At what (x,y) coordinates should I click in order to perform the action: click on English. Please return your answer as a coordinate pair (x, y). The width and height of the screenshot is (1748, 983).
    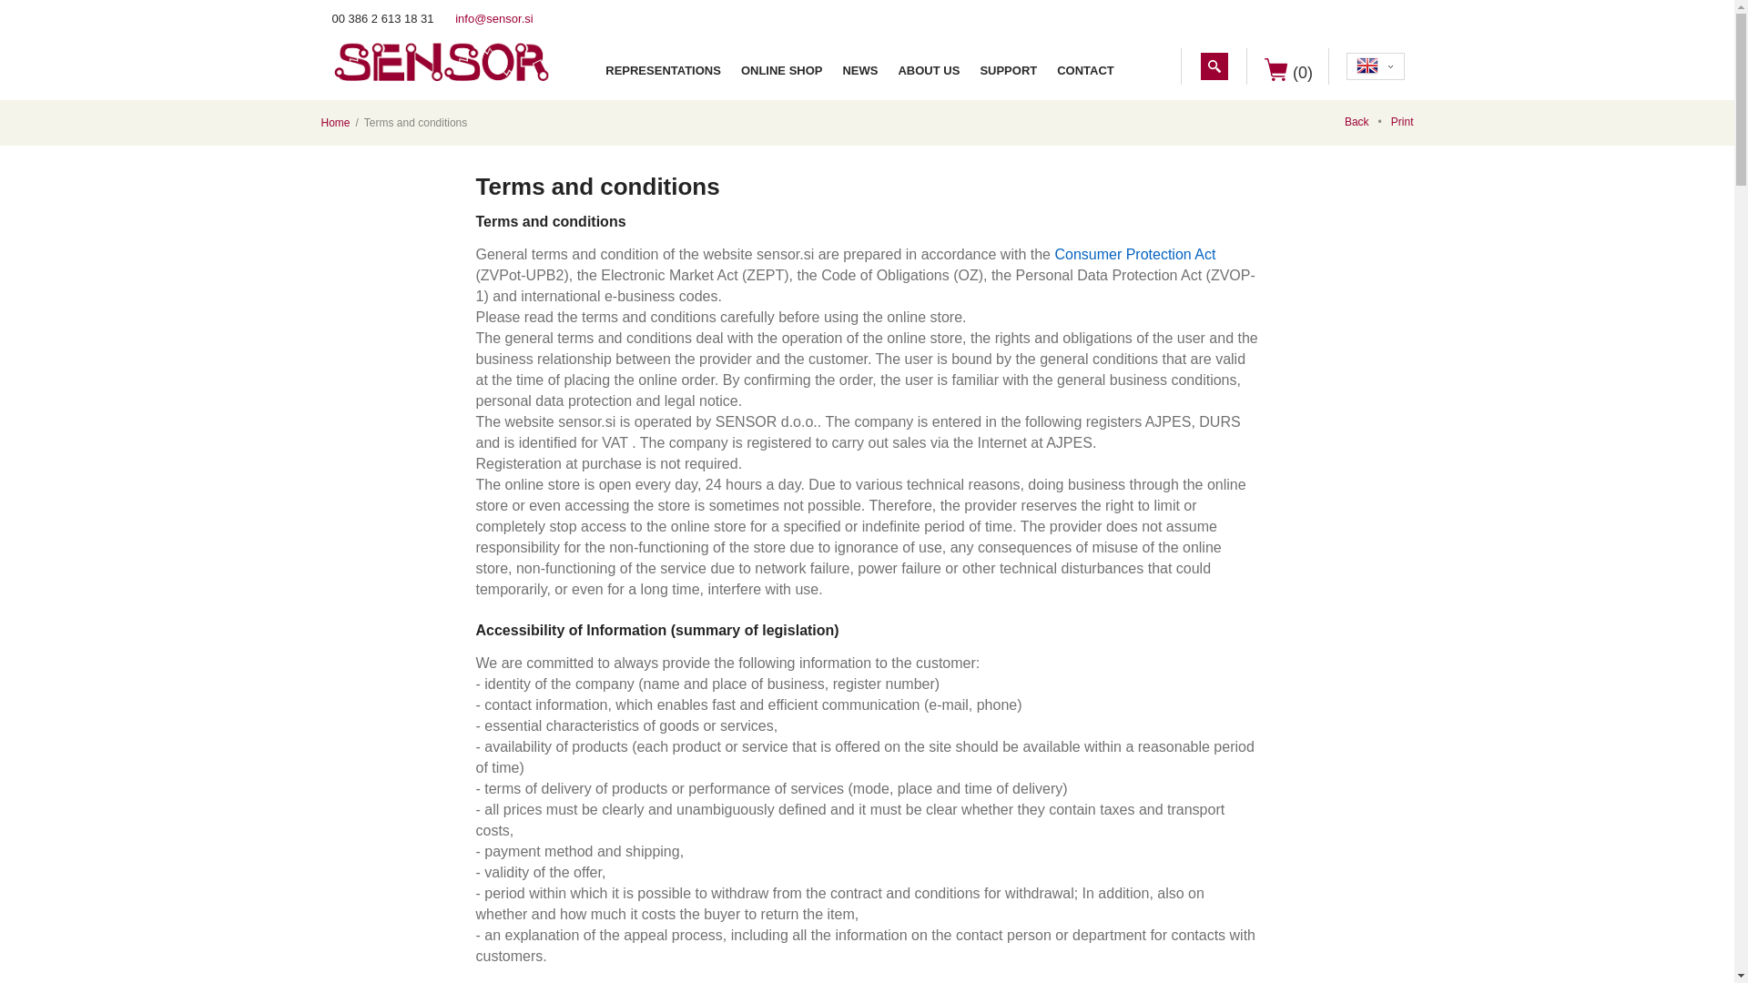
    Looking at the image, I should click on (1367, 66).